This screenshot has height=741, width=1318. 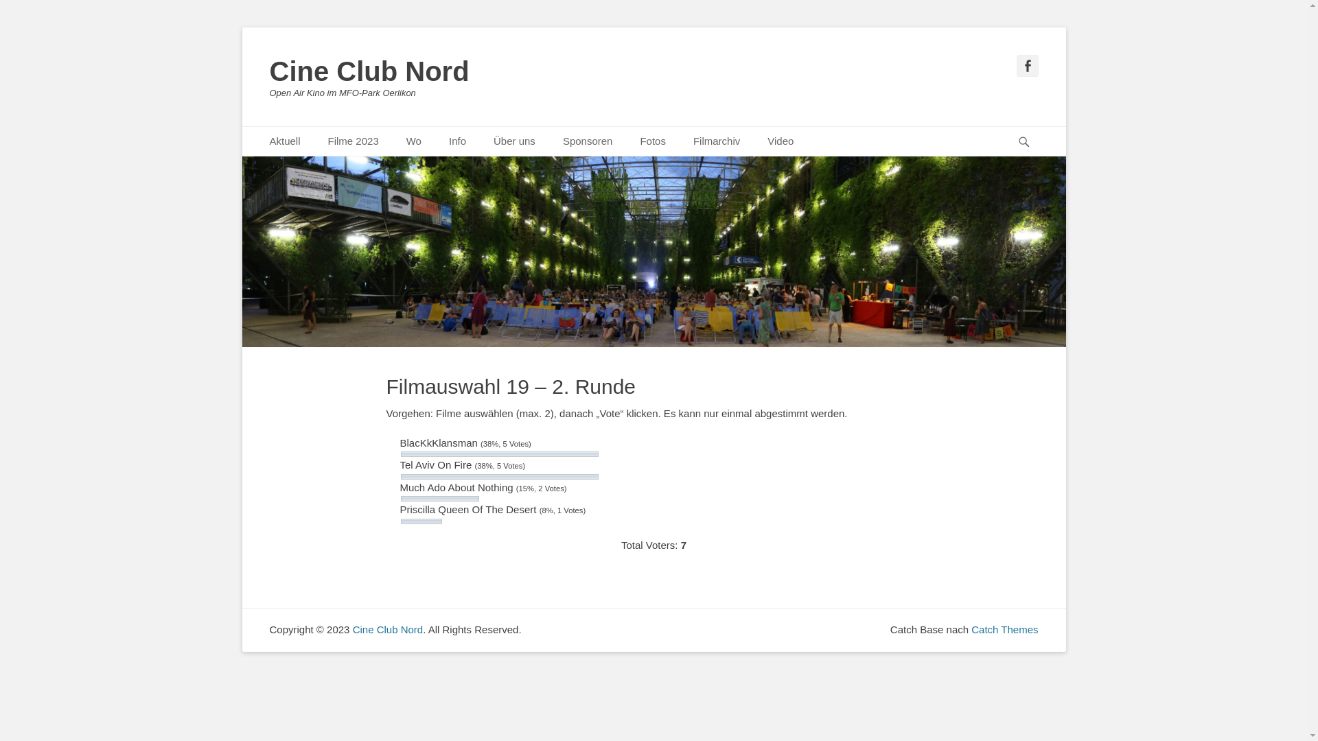 I want to click on Priscilla Queen Of The Desert (8% | 1 Votes), so click(x=421, y=521).